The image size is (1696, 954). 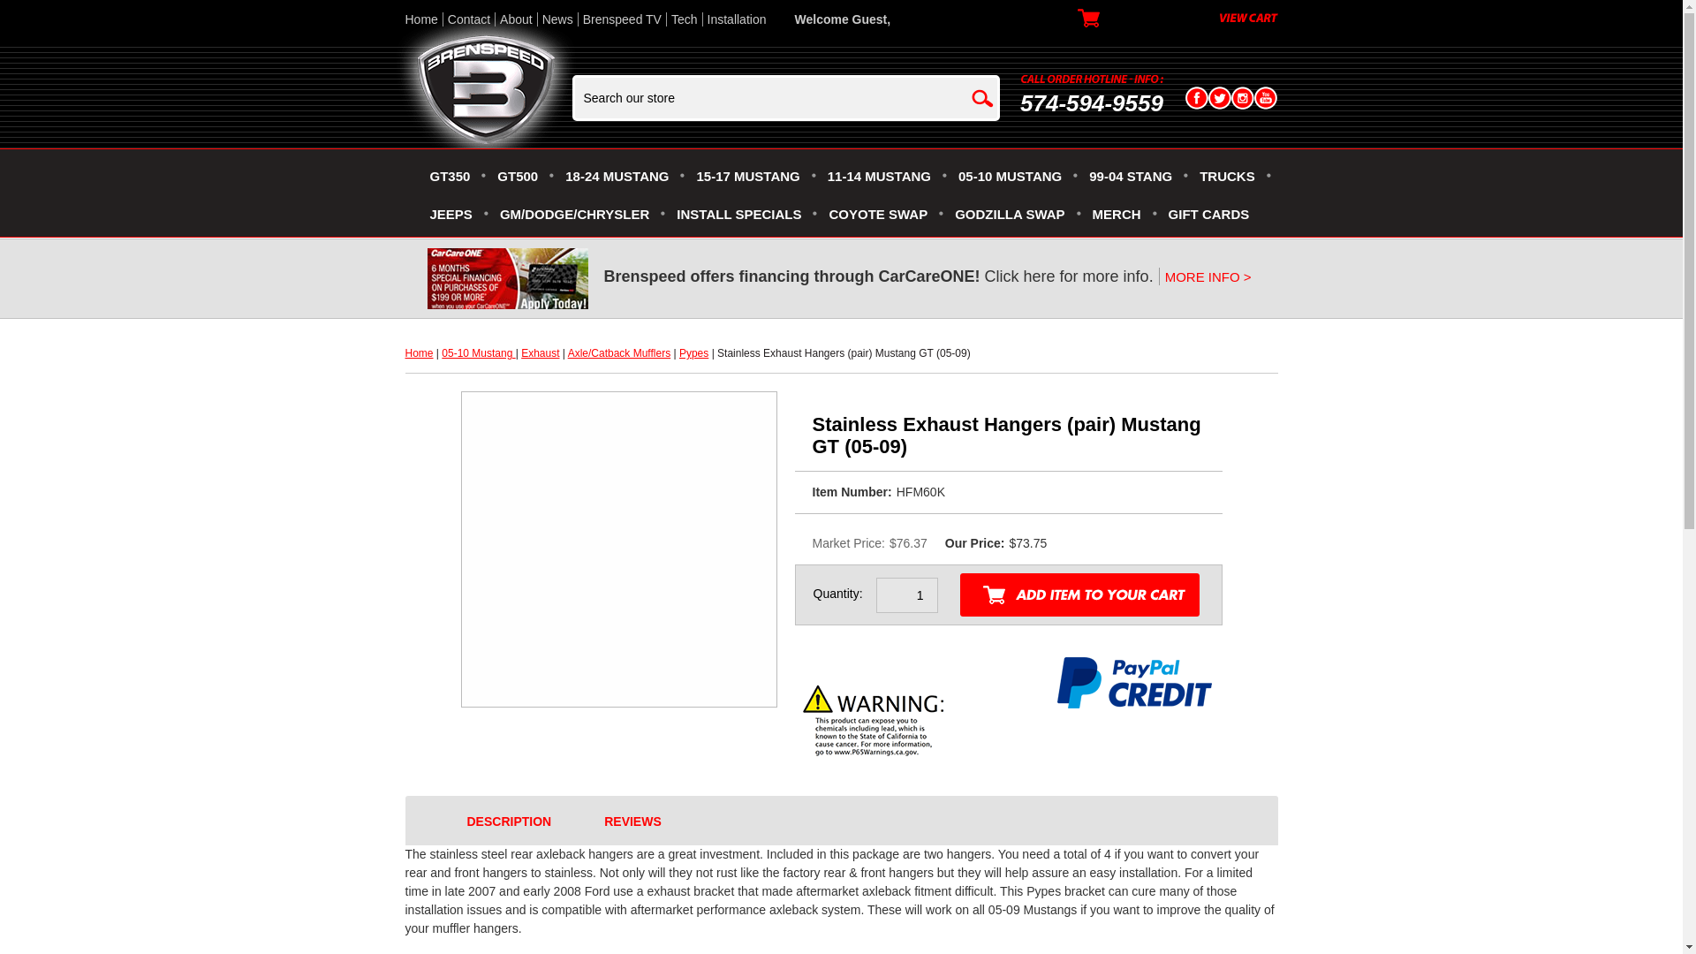 What do you see at coordinates (517, 179) in the screenshot?
I see `GT500` at bounding box center [517, 179].